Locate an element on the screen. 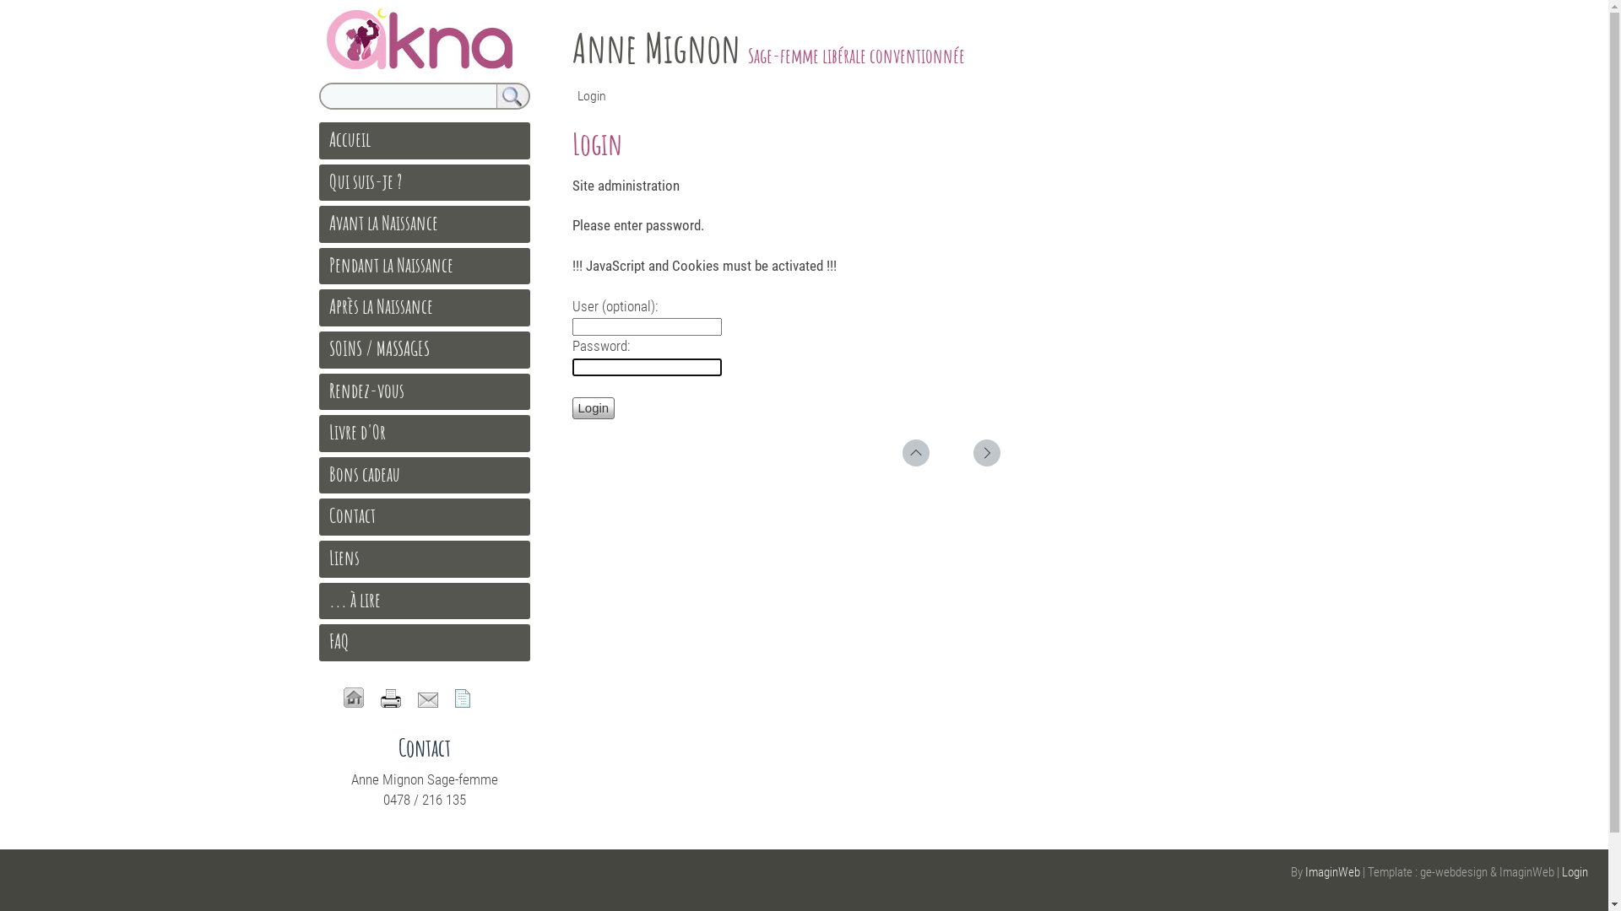 Image resolution: width=1621 pixels, height=911 pixels. top is located at coordinates (915, 453).